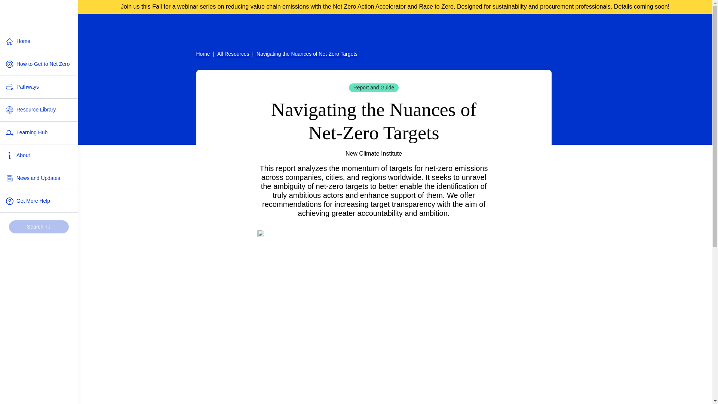 This screenshot has height=404, width=718. What do you see at coordinates (39, 42) in the screenshot?
I see `Home` at bounding box center [39, 42].